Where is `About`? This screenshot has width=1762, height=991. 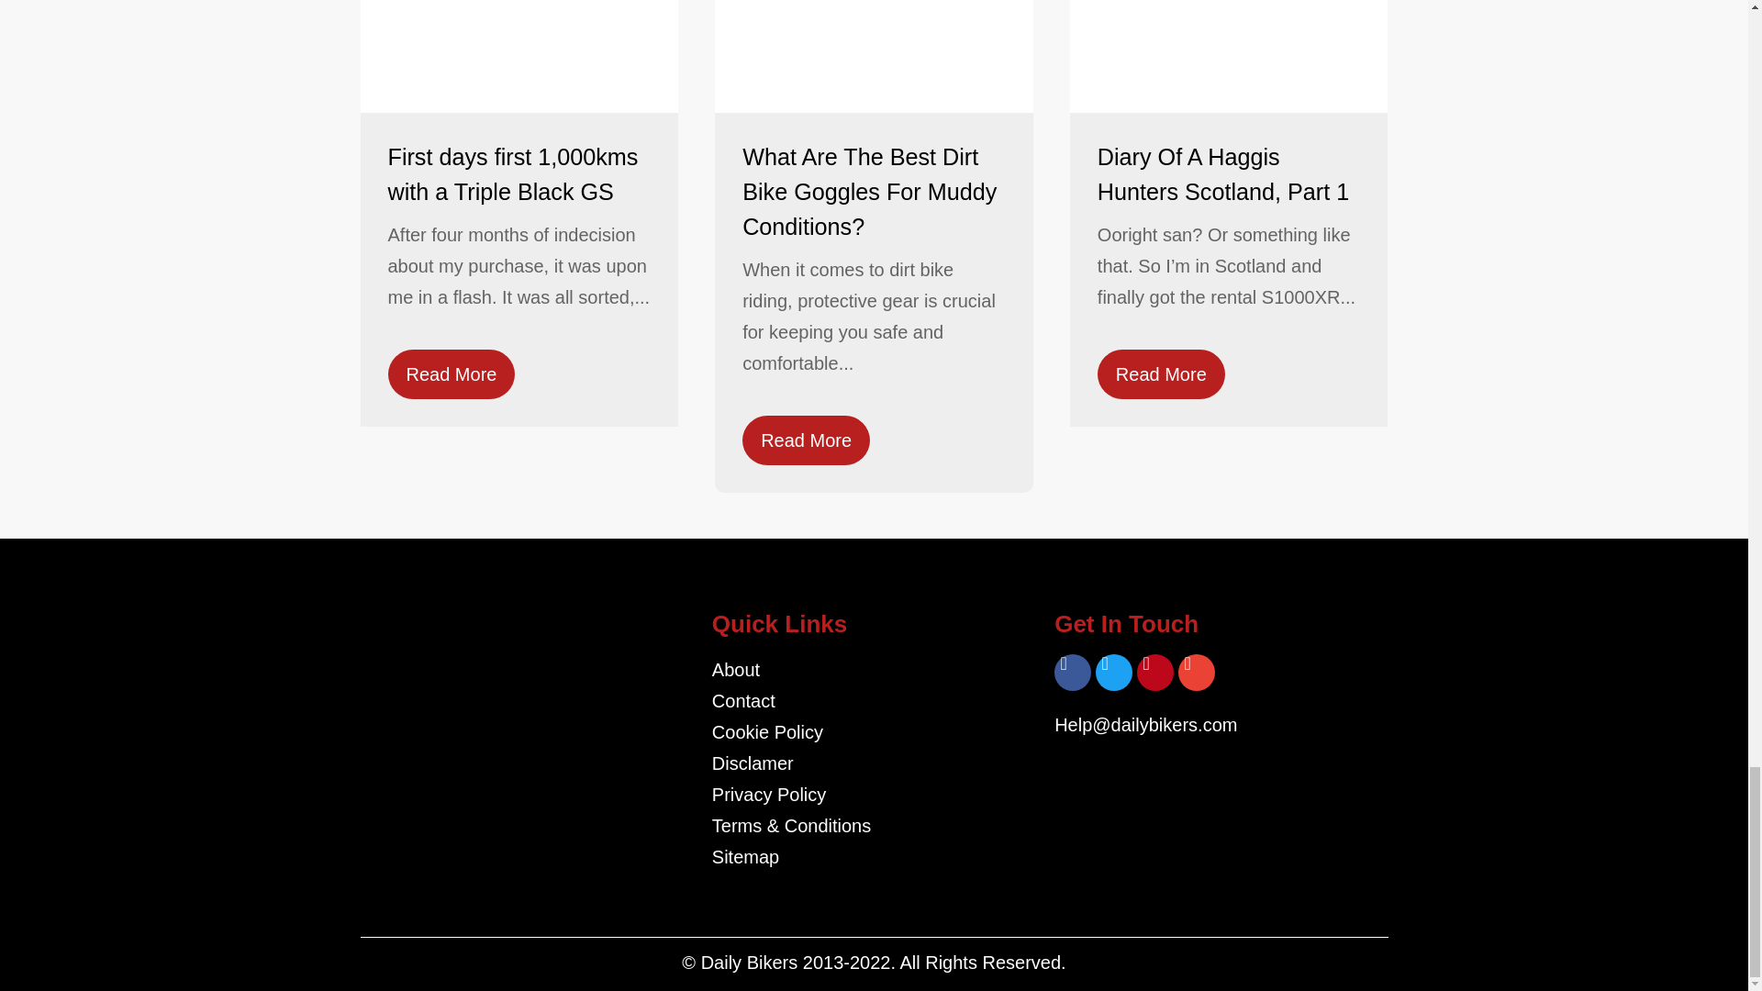 About is located at coordinates (874, 670).